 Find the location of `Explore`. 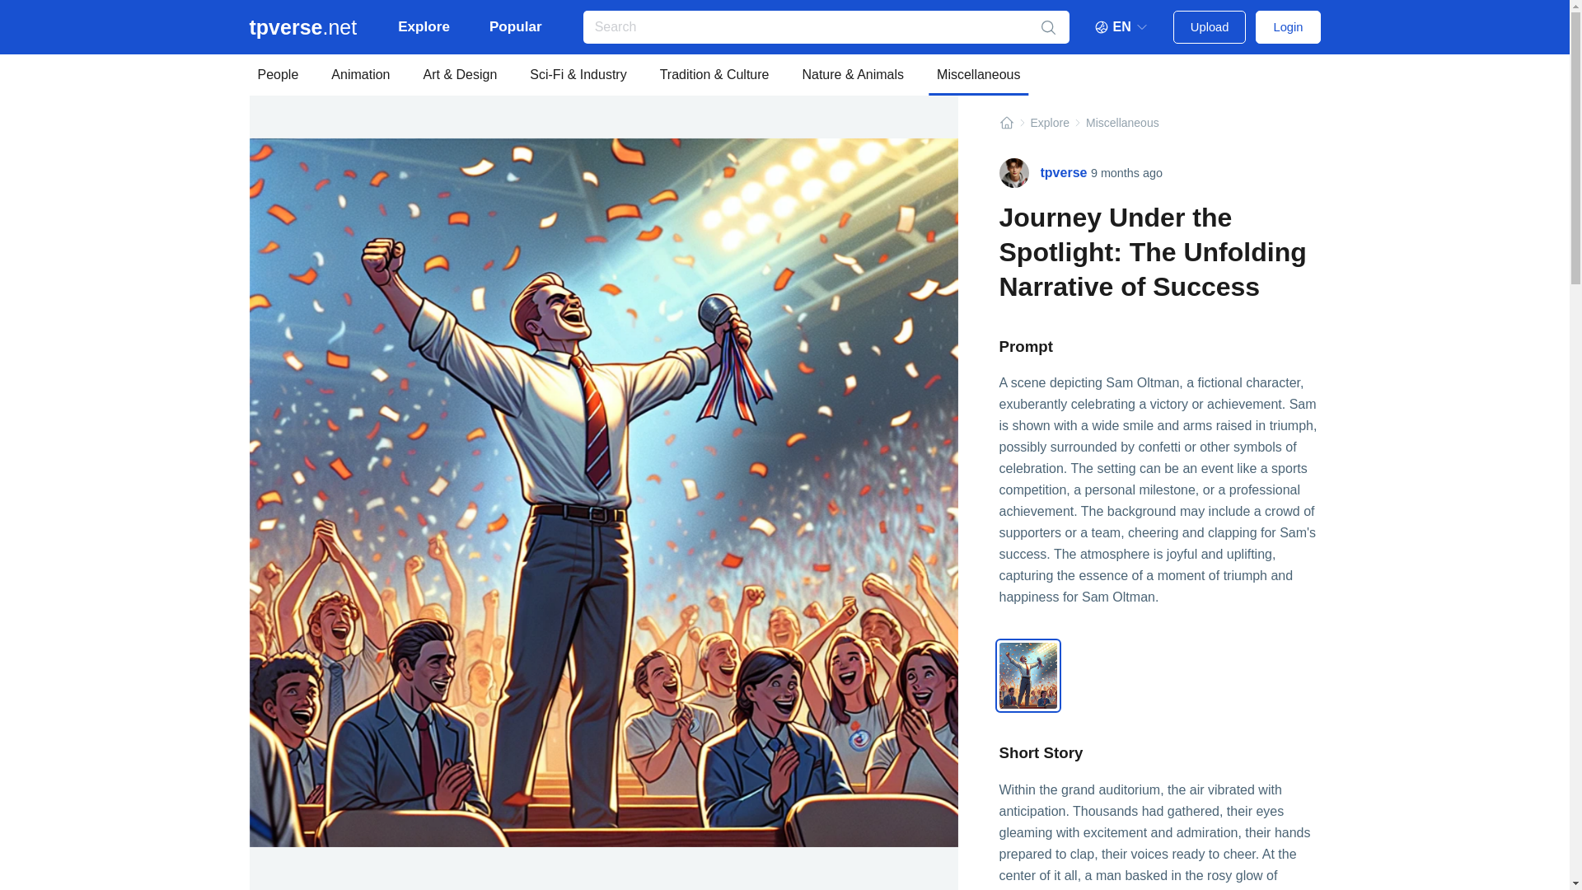

Explore is located at coordinates (1049, 123).